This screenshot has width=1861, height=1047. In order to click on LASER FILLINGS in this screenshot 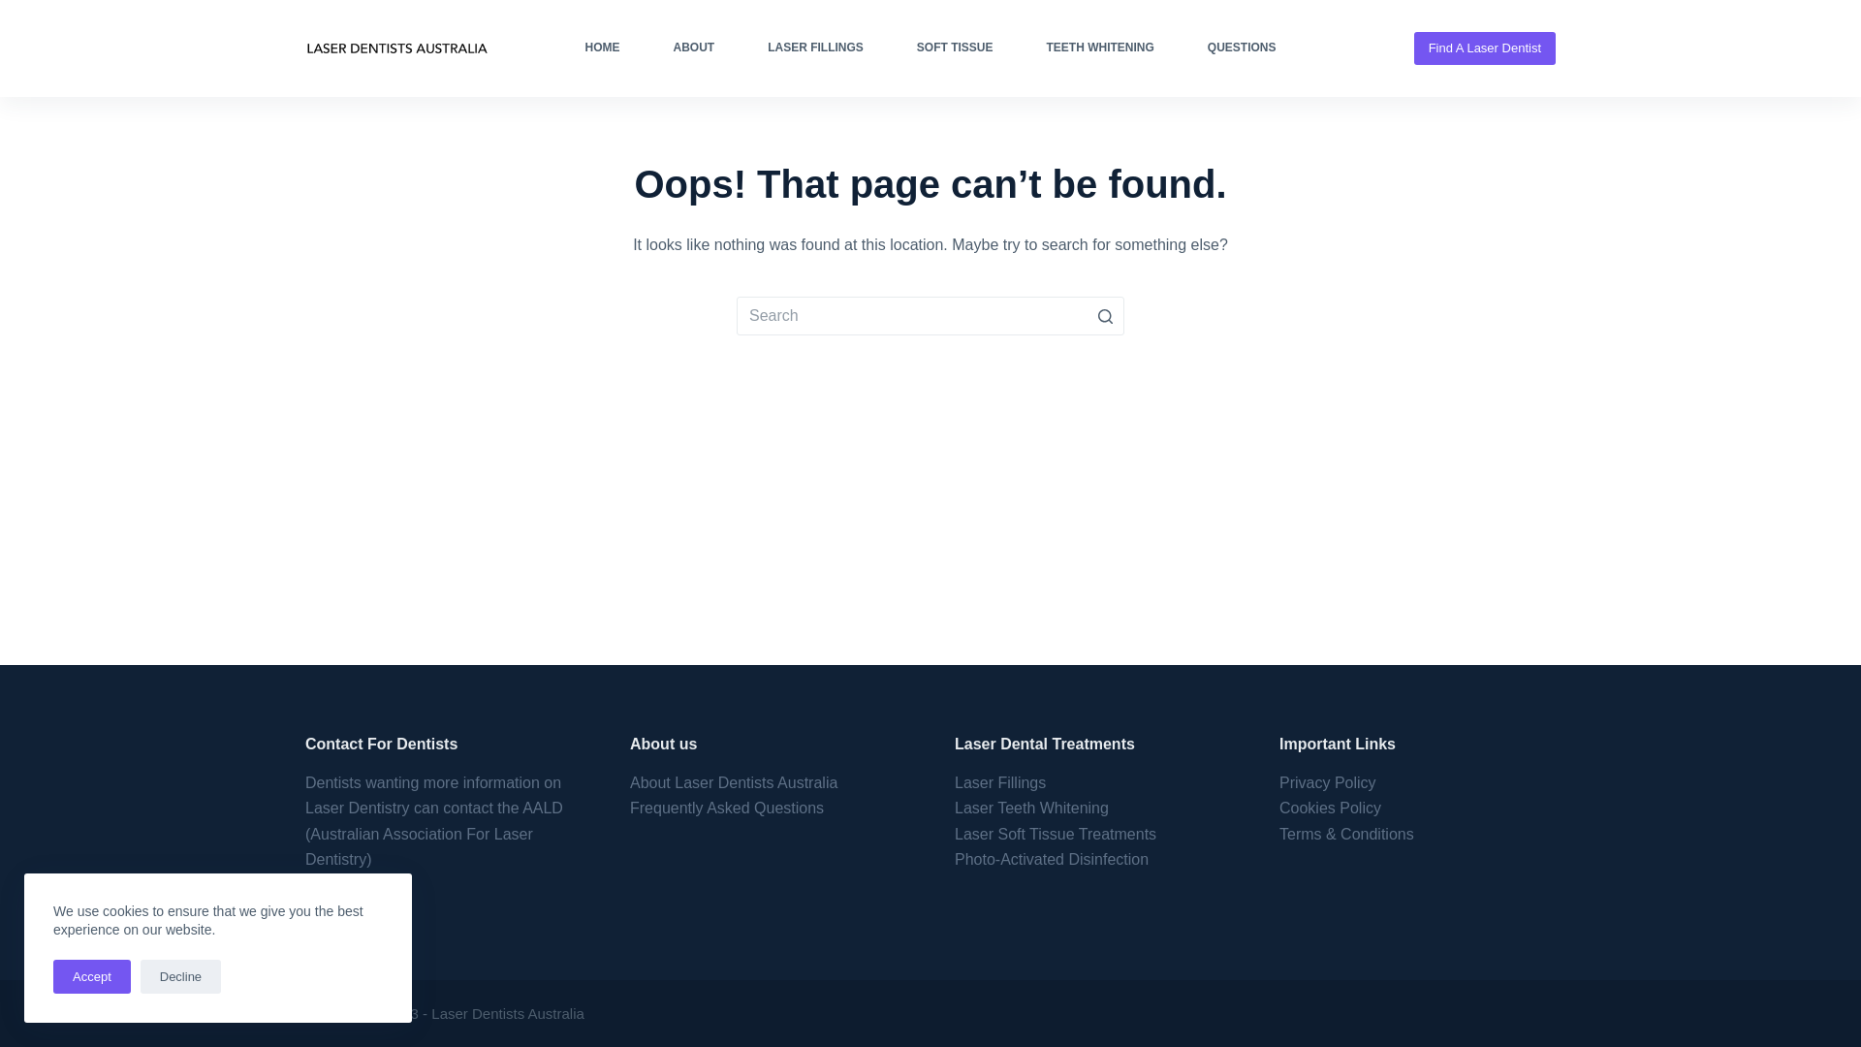, I will do `click(816, 48)`.